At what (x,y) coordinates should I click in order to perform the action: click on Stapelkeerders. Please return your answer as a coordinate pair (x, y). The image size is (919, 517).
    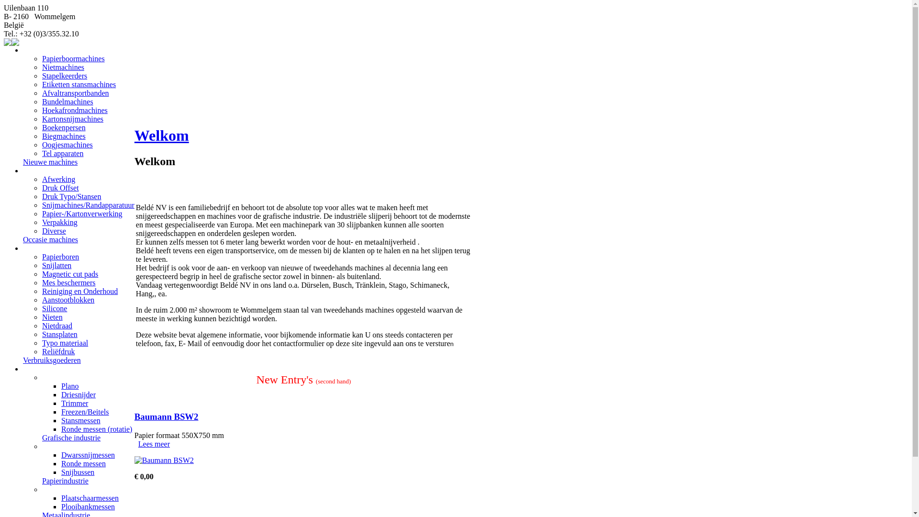
    Looking at the image, I should click on (65, 76).